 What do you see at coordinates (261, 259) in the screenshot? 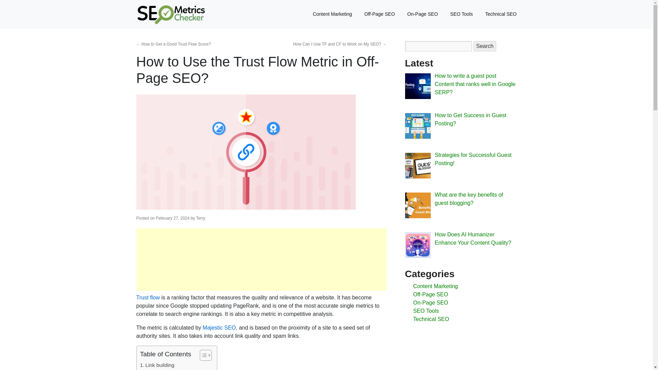
I see `Advertisement` at bounding box center [261, 259].